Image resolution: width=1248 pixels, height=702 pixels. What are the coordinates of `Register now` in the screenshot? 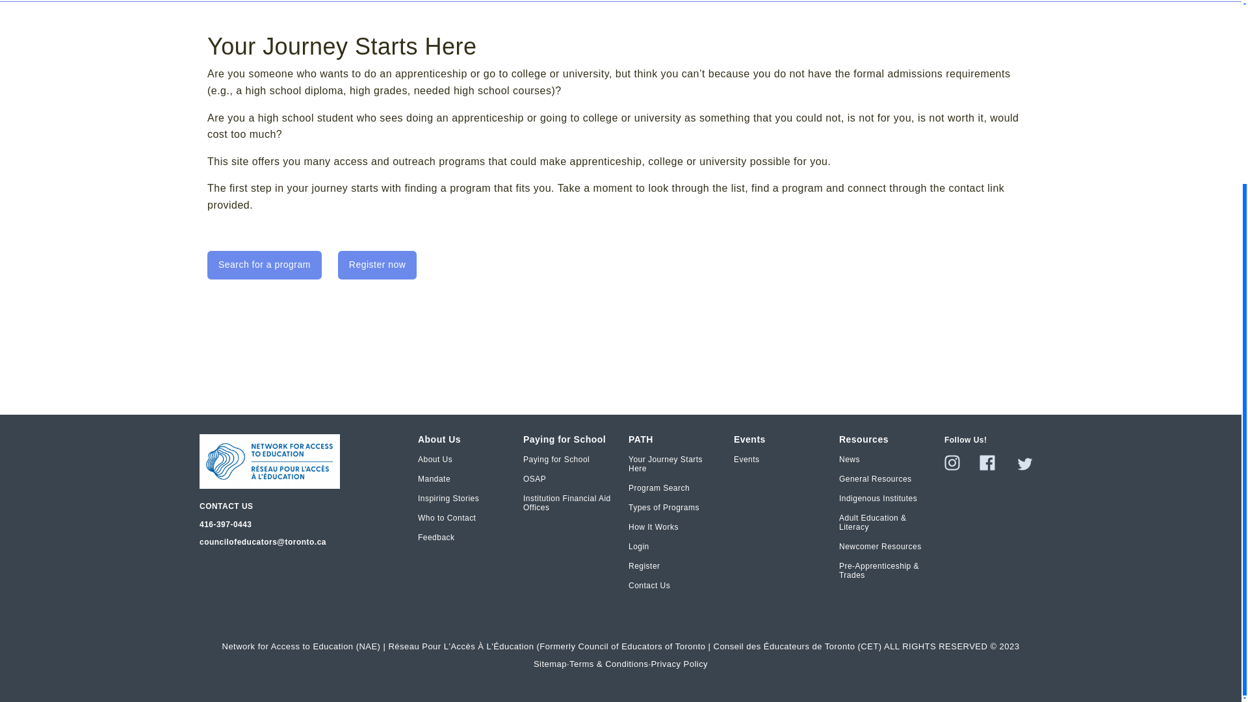 It's located at (377, 265).